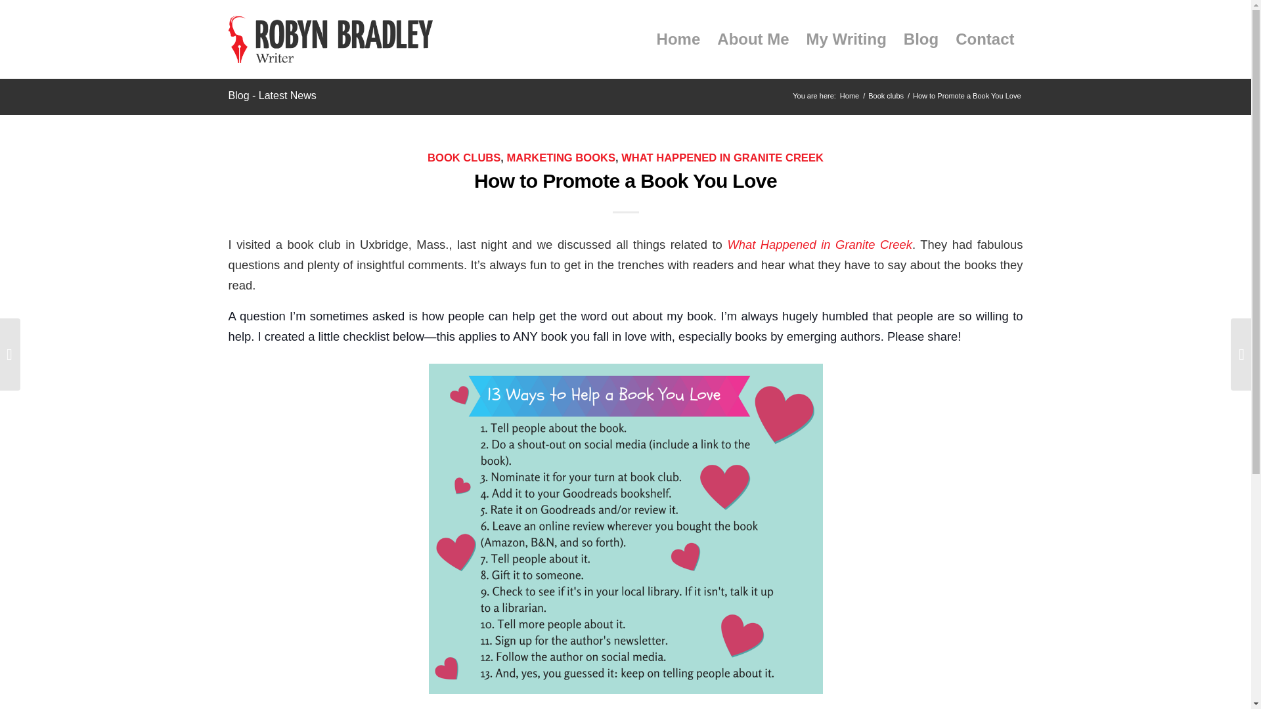  What do you see at coordinates (820, 244) in the screenshot?
I see `What Happened in Granite Creek` at bounding box center [820, 244].